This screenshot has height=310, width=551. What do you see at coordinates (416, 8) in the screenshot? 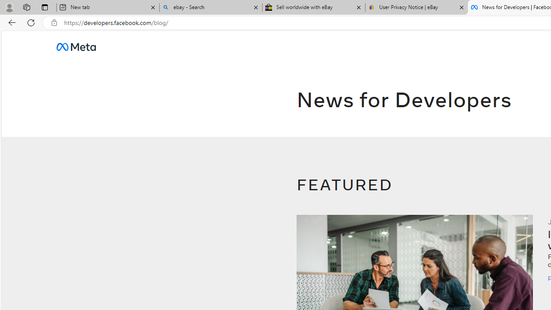
I see `User Privacy Notice | eBay` at bounding box center [416, 8].